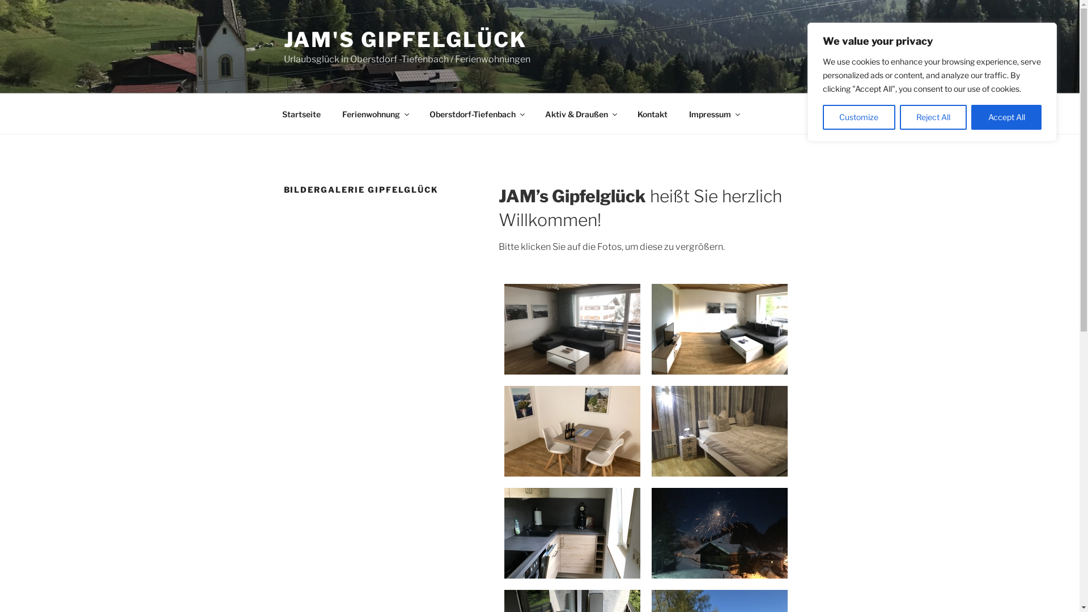 Image resolution: width=1088 pixels, height=612 pixels. What do you see at coordinates (375, 113) in the screenshot?
I see `Ferienwohnung` at bounding box center [375, 113].